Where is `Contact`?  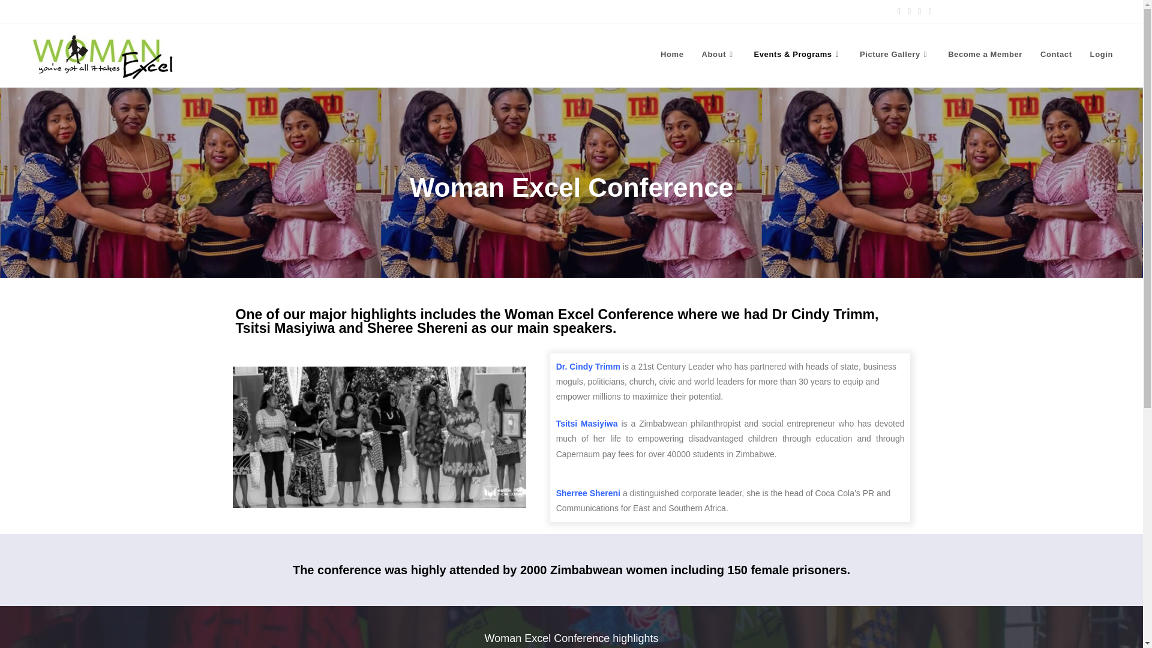
Contact is located at coordinates (1056, 55).